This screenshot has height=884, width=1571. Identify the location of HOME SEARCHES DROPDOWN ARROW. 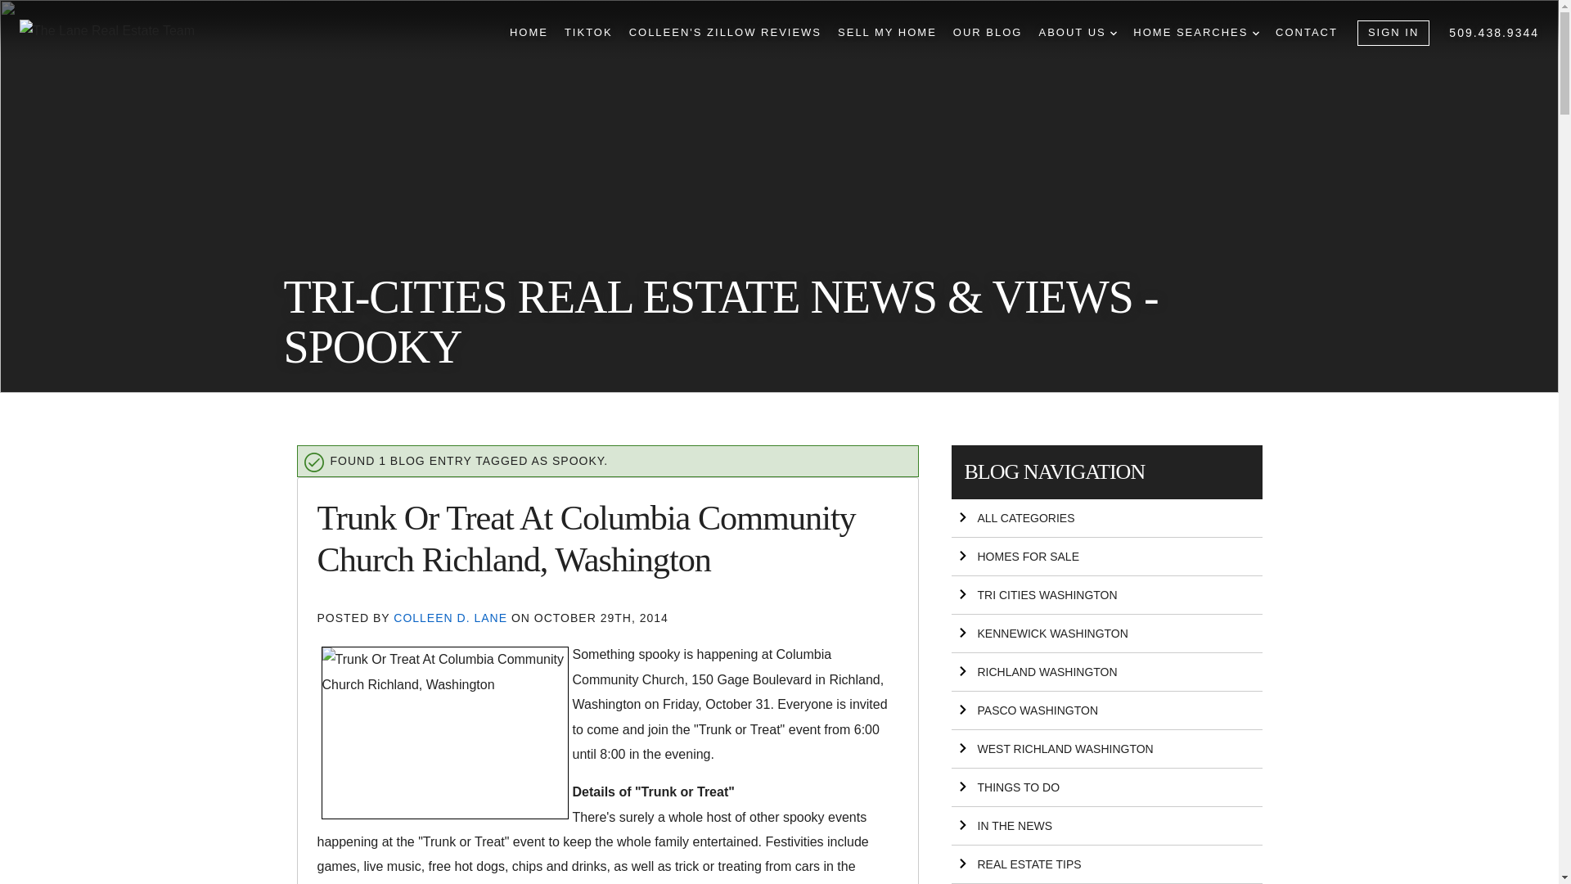
(1196, 33).